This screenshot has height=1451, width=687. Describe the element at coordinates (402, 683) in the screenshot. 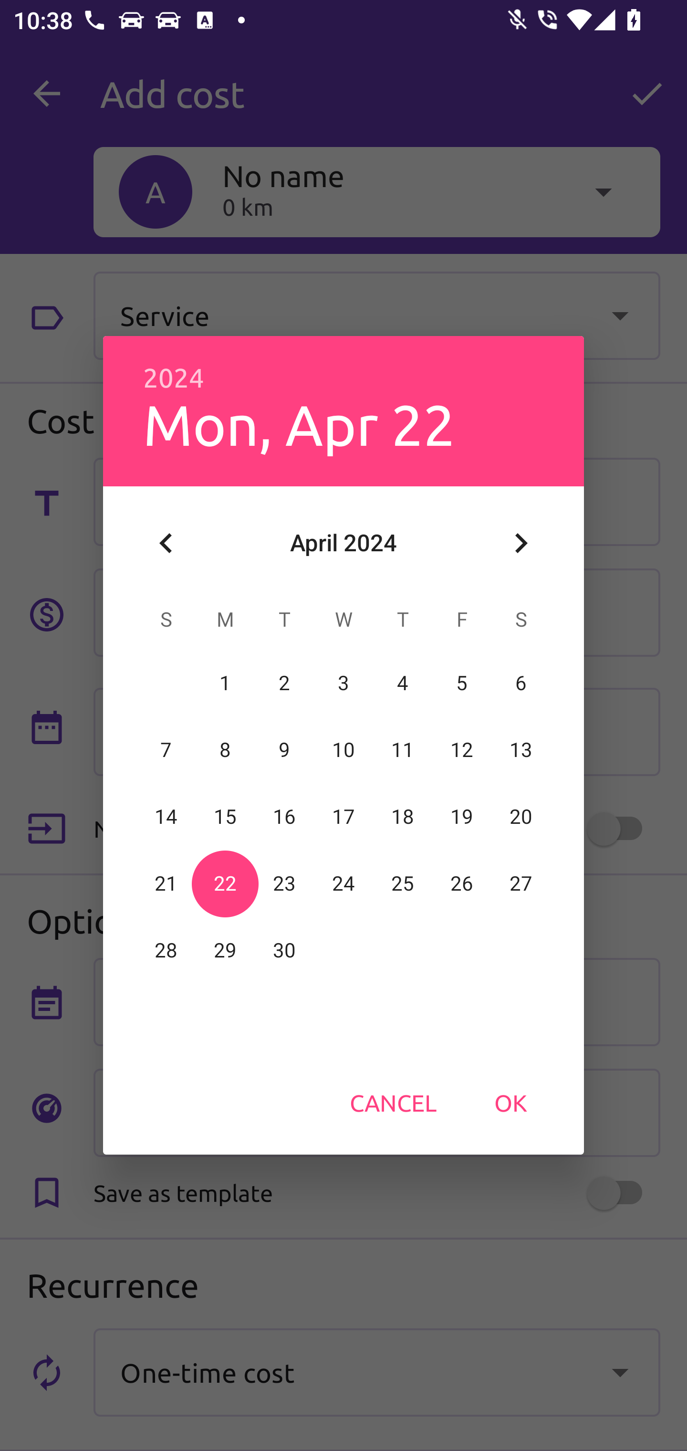

I see `4 04 April 2024` at that location.